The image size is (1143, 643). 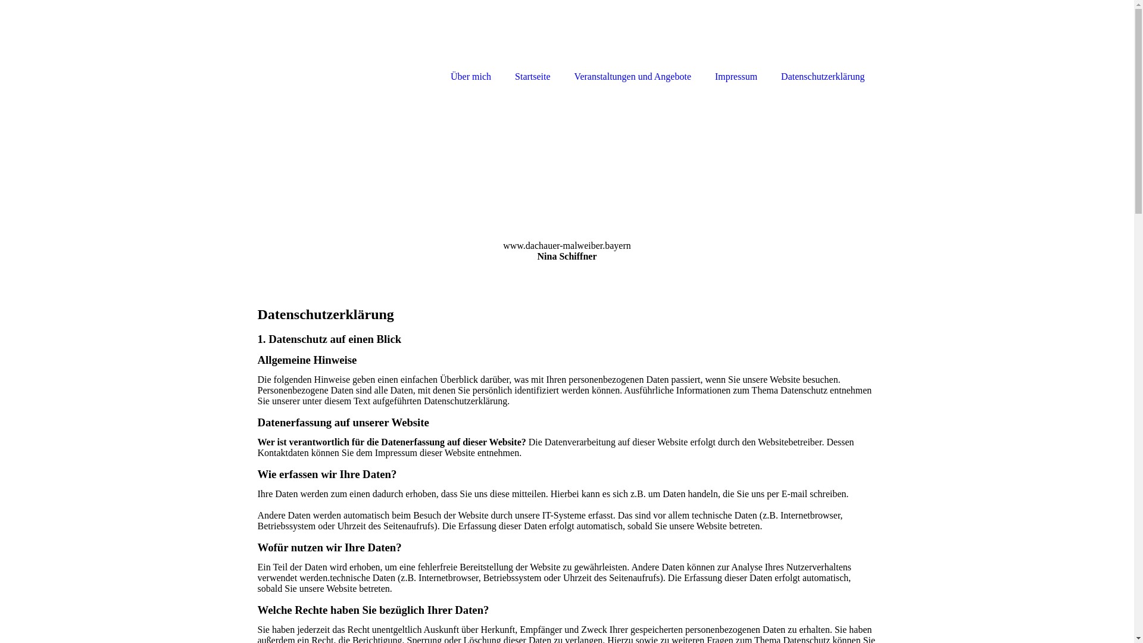 I want to click on Veranstaltungen und Angebote, so click(x=633, y=43).